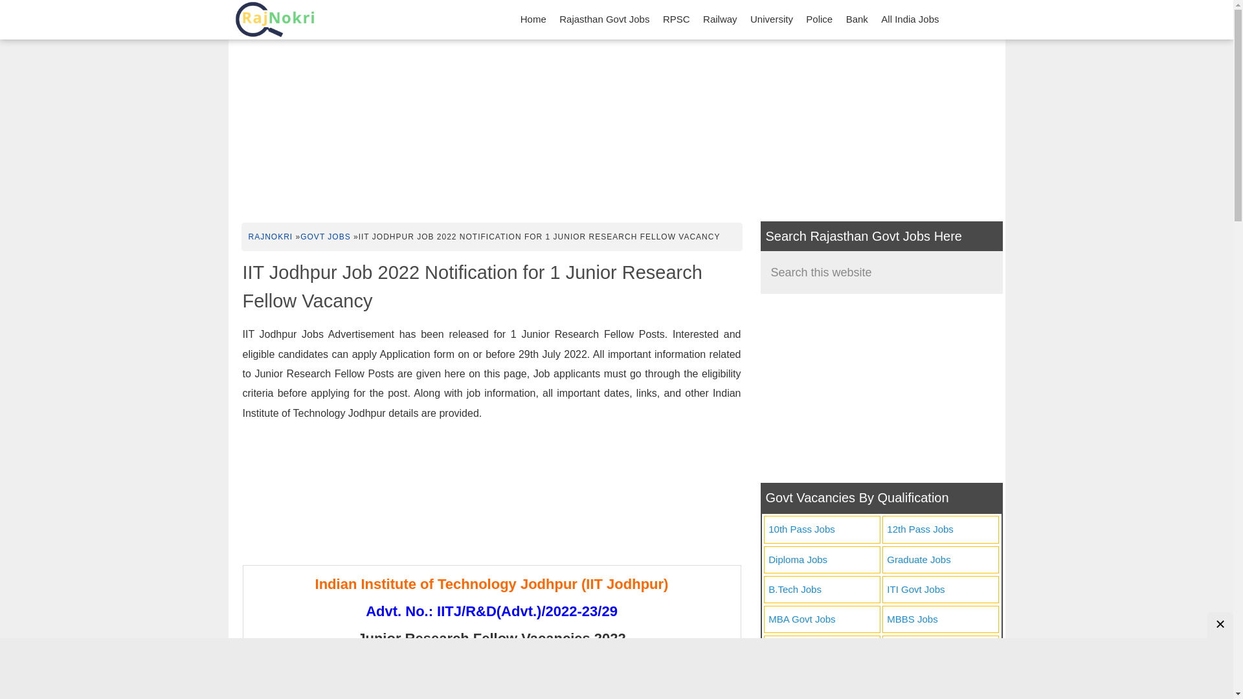  Describe the element at coordinates (857, 19) in the screenshot. I see `Bank` at that location.